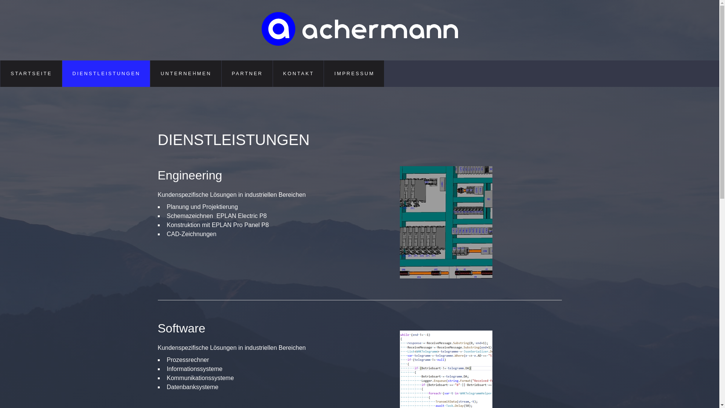 This screenshot has height=408, width=725. What do you see at coordinates (298, 74) in the screenshot?
I see `KONTAKT` at bounding box center [298, 74].